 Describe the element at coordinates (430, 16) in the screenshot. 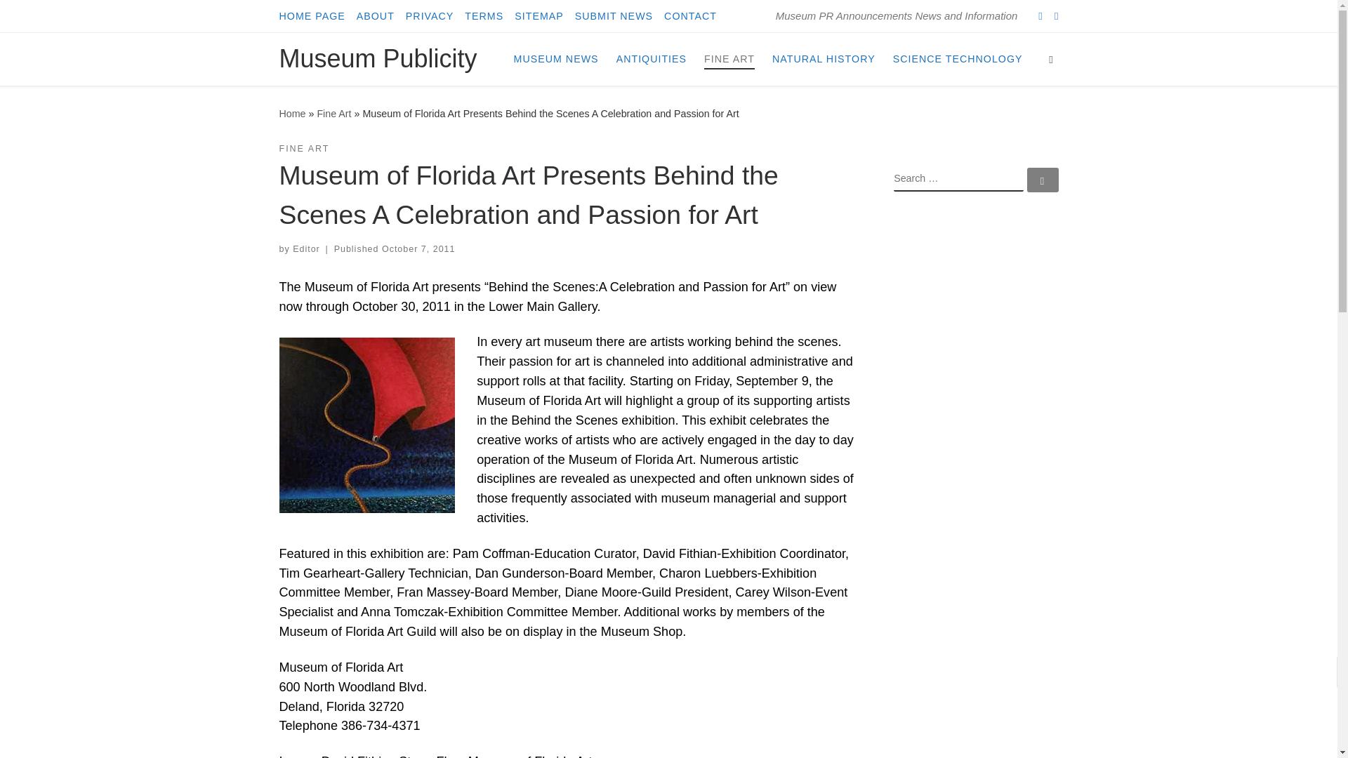

I see `PRIVACY` at that location.